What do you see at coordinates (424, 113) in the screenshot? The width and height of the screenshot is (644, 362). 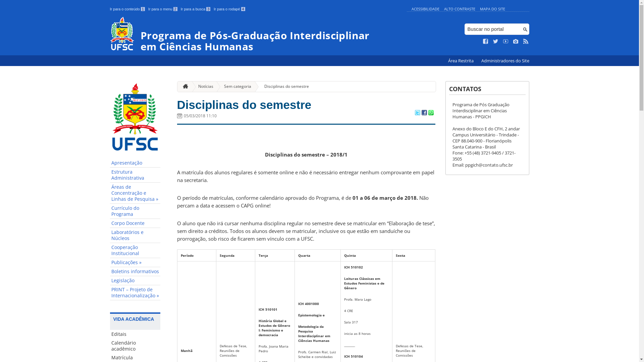 I see `Compartilhar no Facebook` at bounding box center [424, 113].